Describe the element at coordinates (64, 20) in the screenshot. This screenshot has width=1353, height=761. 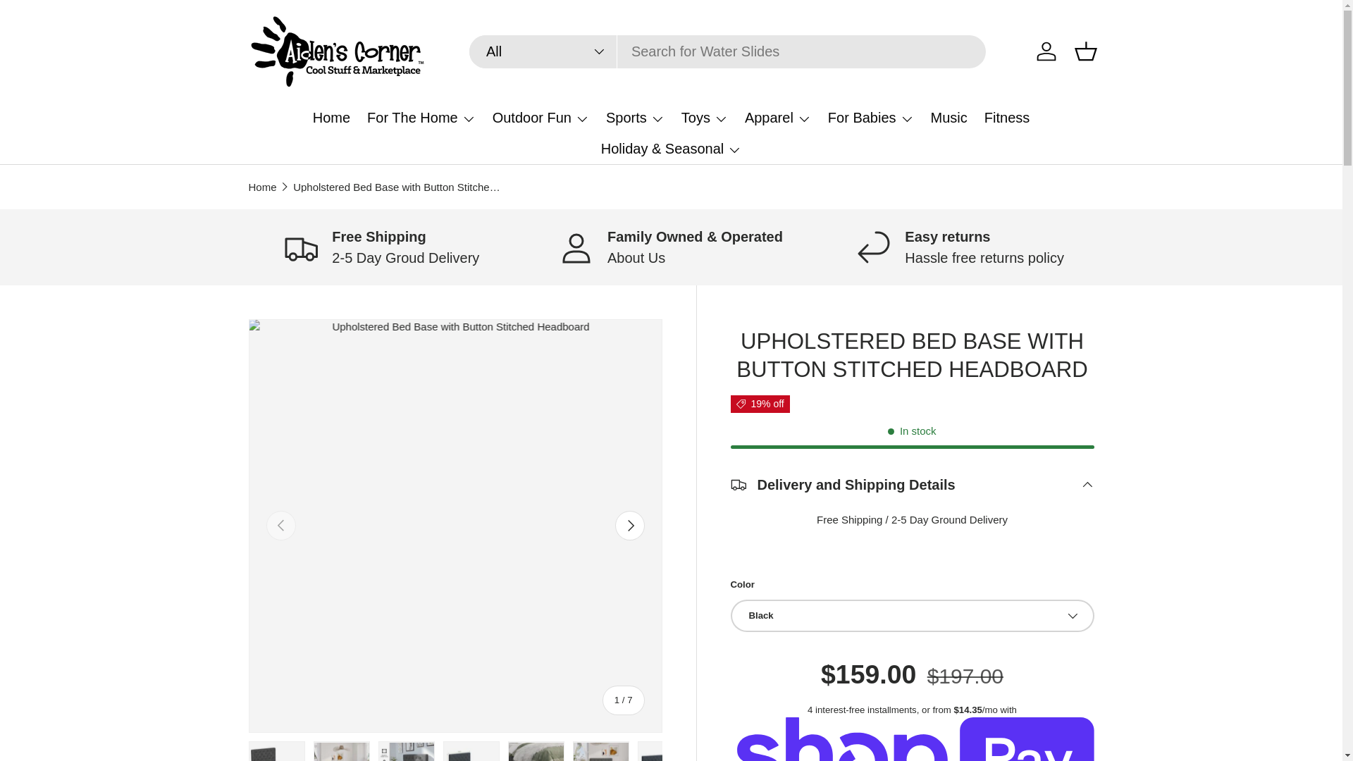
I see `SKIP TO CONTENT` at that location.